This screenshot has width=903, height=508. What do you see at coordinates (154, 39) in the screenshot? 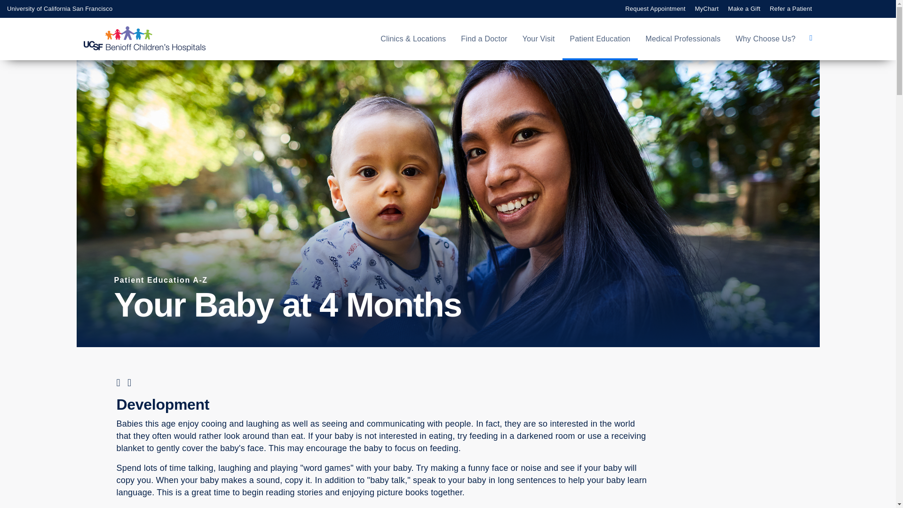
I see `Homepage icon` at bounding box center [154, 39].